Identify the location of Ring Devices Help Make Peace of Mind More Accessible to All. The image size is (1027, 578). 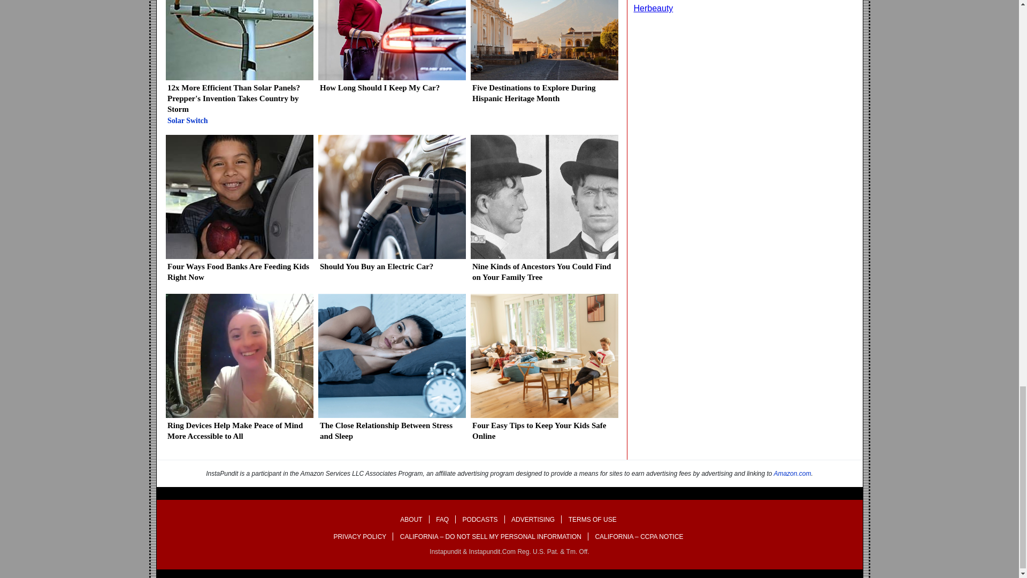
(239, 371).